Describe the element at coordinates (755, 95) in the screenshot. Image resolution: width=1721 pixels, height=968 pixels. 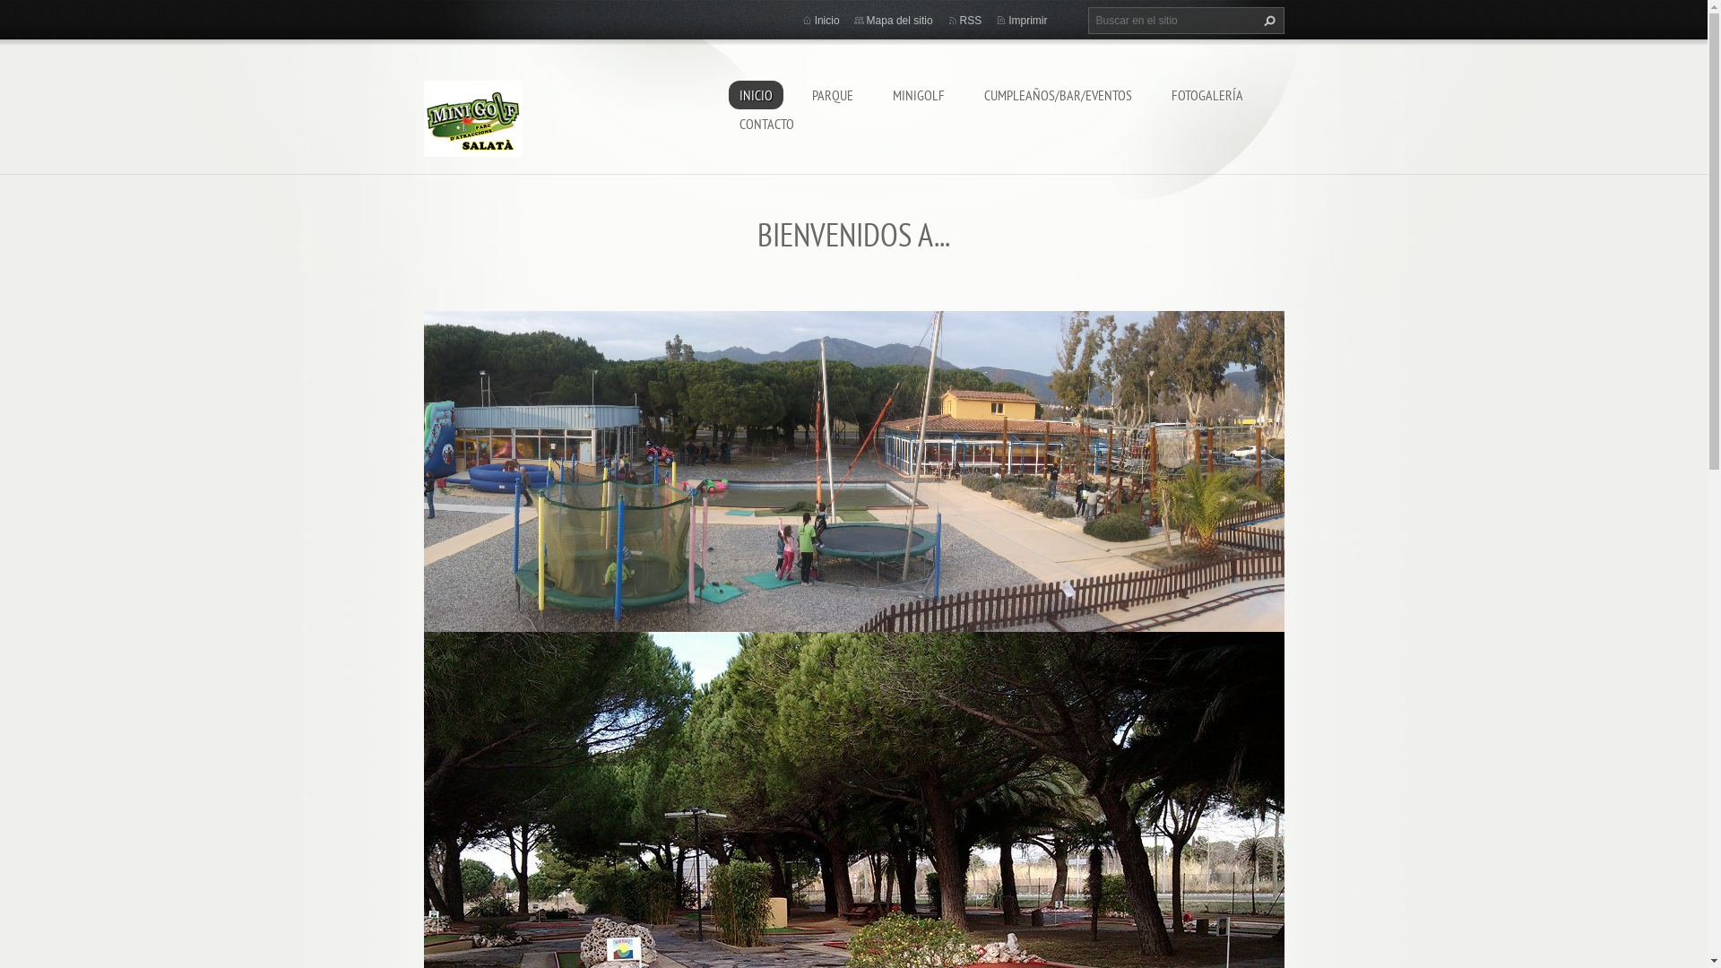
I see `INICIO` at that location.